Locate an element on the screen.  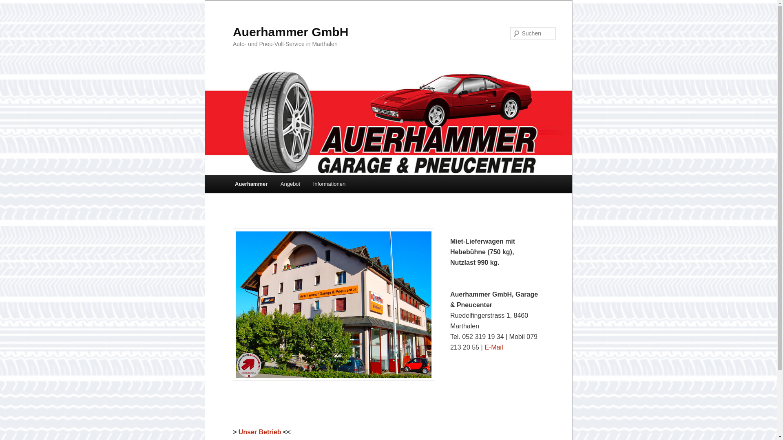
Unser Betrieb is located at coordinates (260, 432).